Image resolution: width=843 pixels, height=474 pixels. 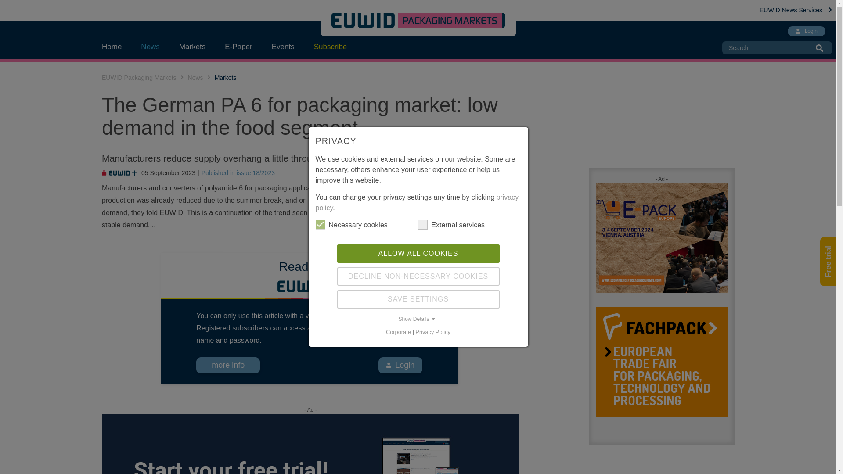 What do you see at coordinates (238, 47) in the screenshot?
I see `E-Paper` at bounding box center [238, 47].